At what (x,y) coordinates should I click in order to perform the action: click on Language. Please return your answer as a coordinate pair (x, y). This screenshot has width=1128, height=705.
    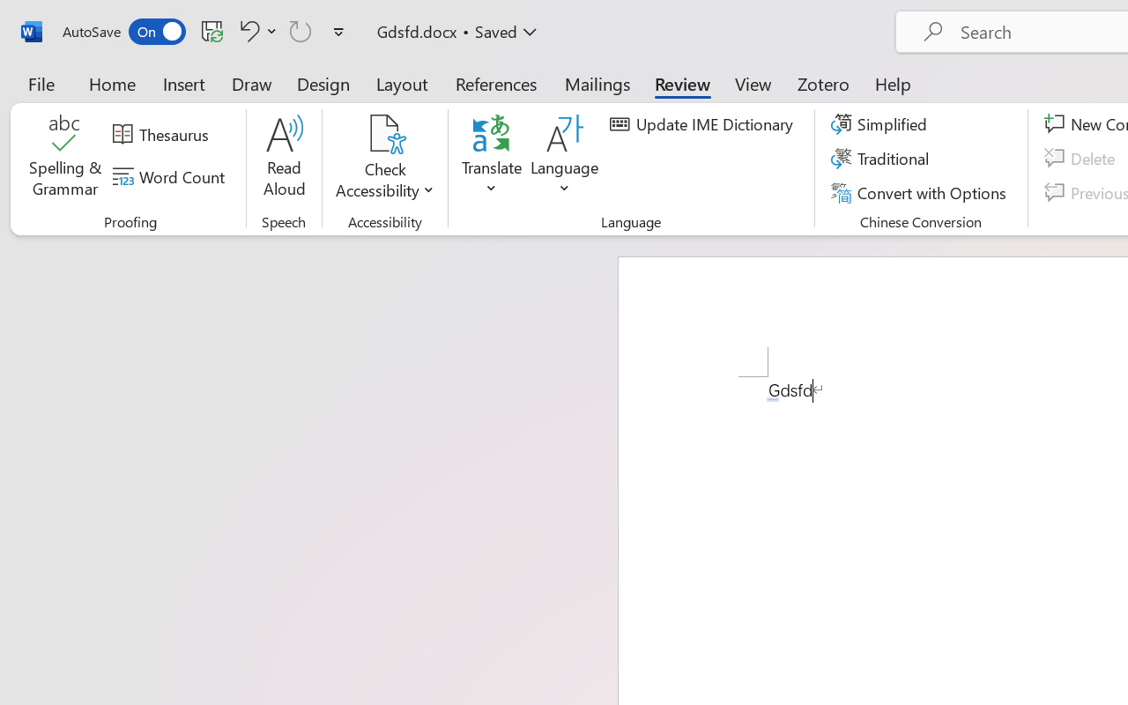
    Looking at the image, I should click on (565, 159).